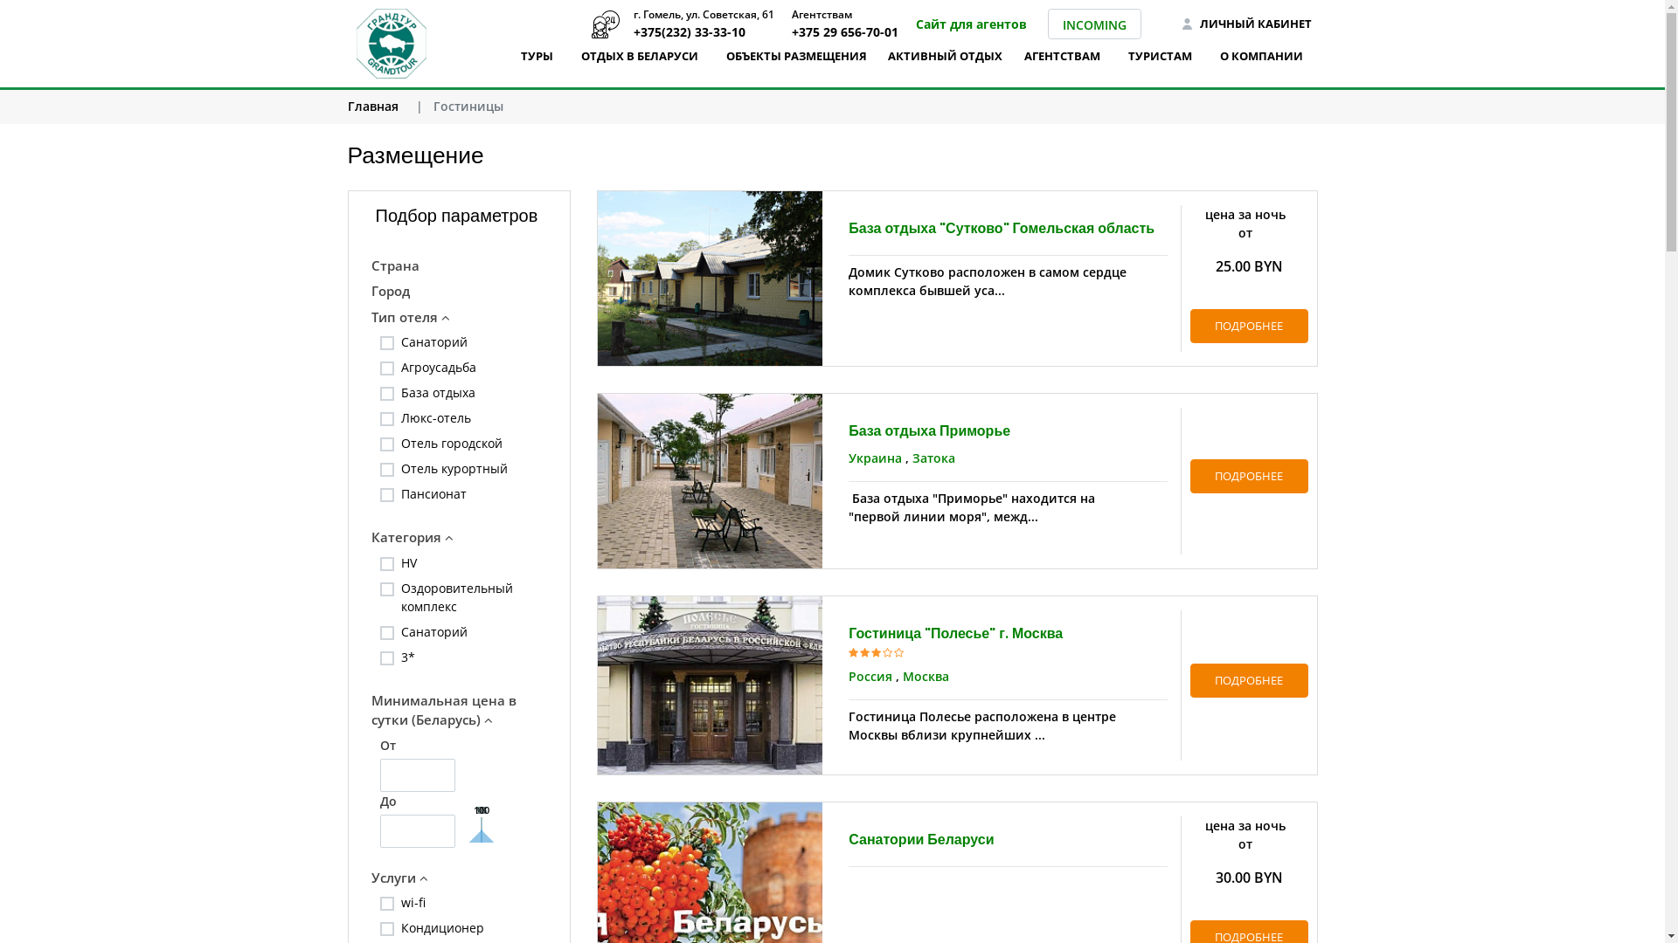  I want to click on INCOMING, so click(1094, 24).